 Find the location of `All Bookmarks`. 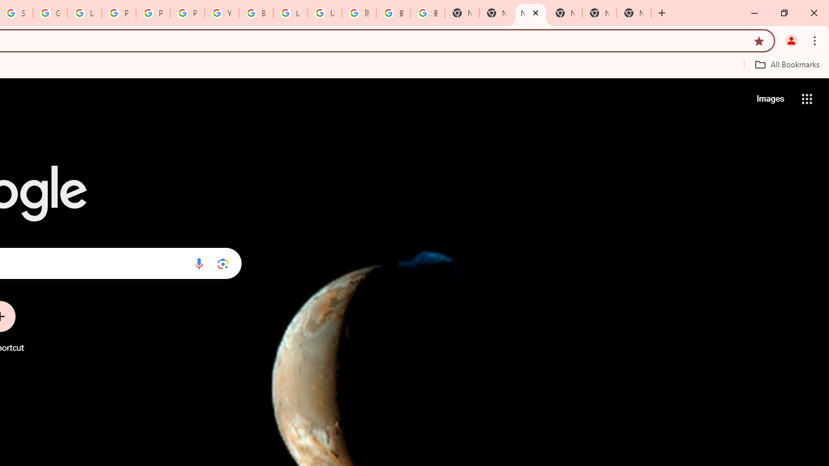

All Bookmarks is located at coordinates (787, 64).